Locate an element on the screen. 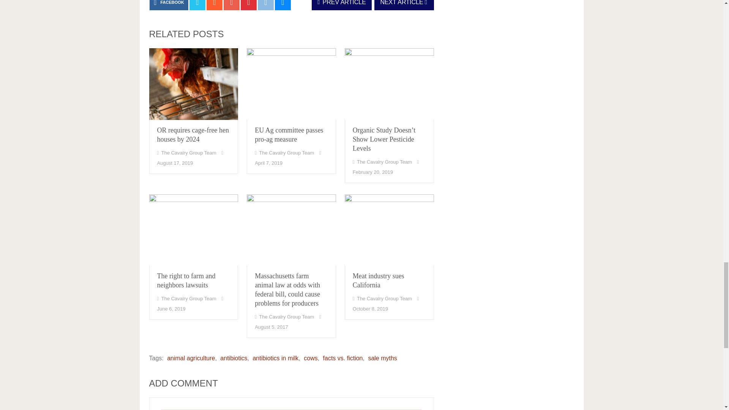  OR requires cage-free hen houses by 2024 is located at coordinates (193, 134).